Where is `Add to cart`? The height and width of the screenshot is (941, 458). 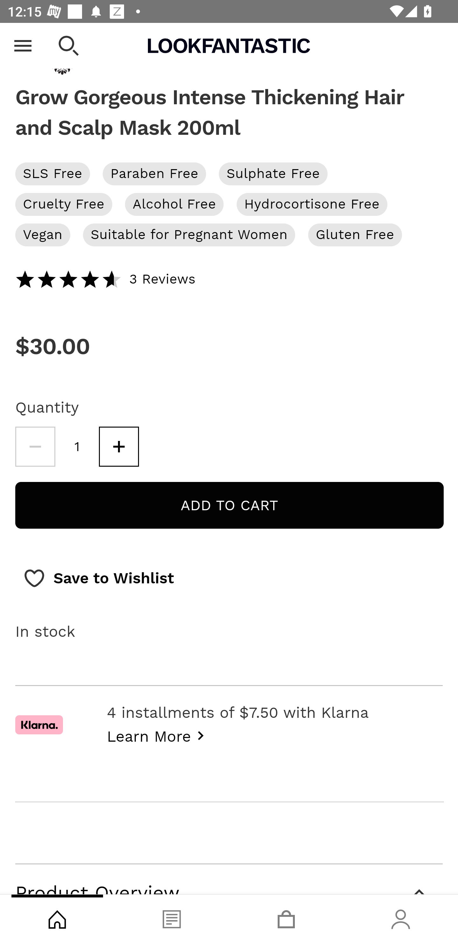 Add to cart is located at coordinates (229, 505).